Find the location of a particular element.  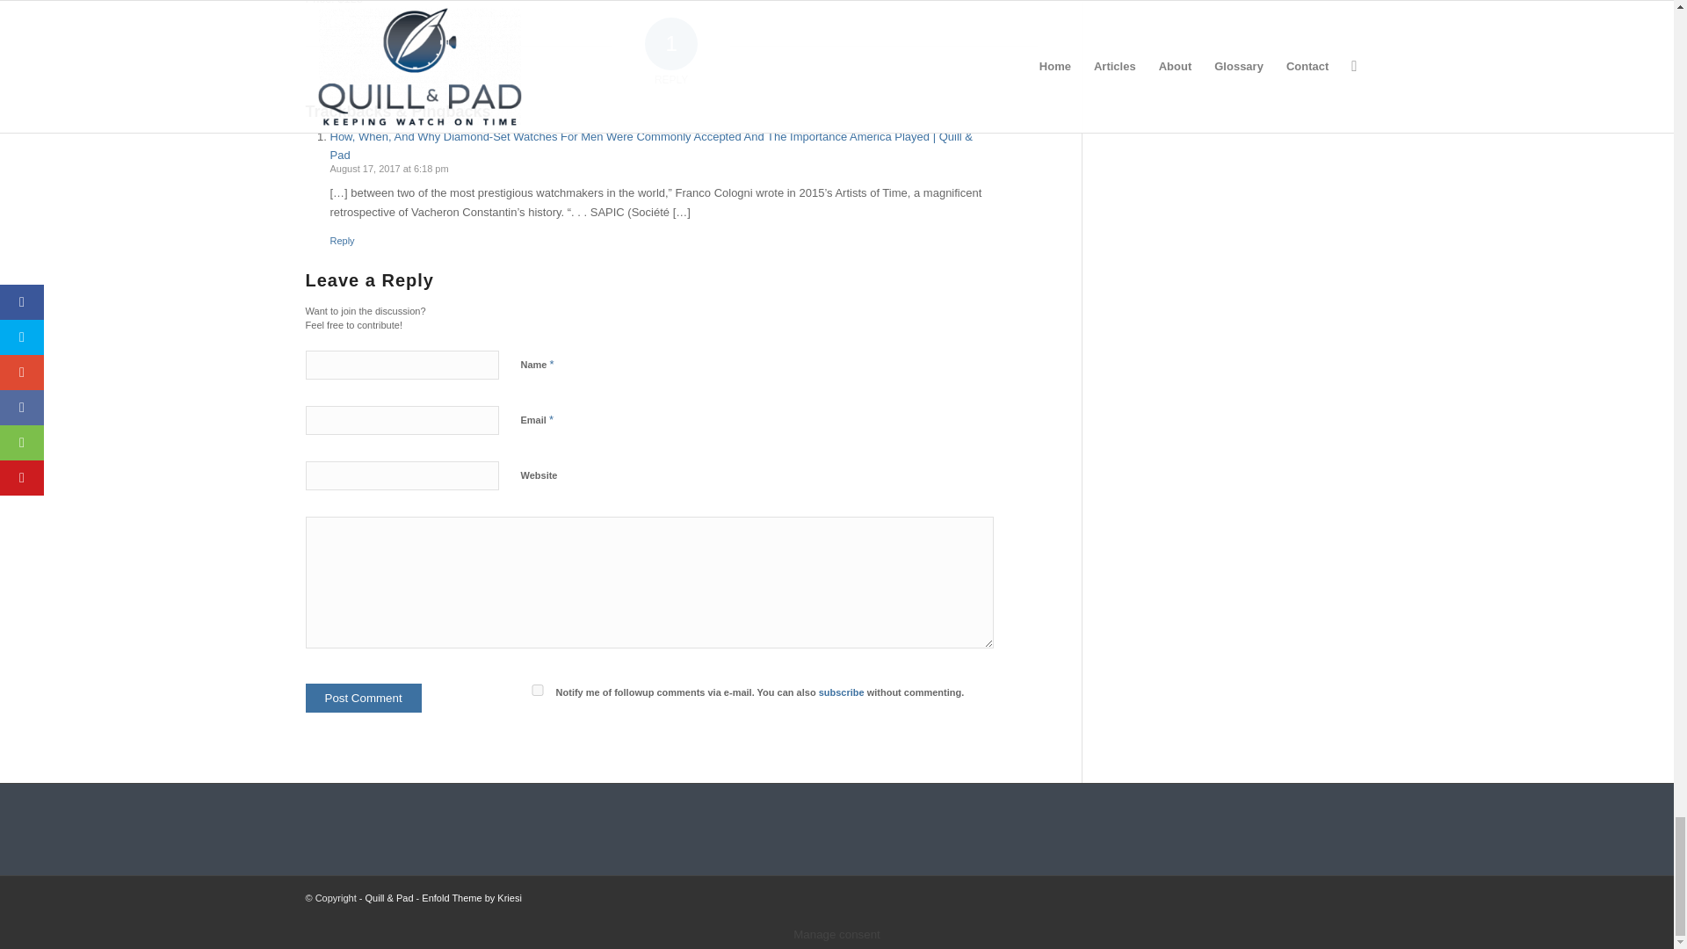

Post Comment is located at coordinates (364, 698).